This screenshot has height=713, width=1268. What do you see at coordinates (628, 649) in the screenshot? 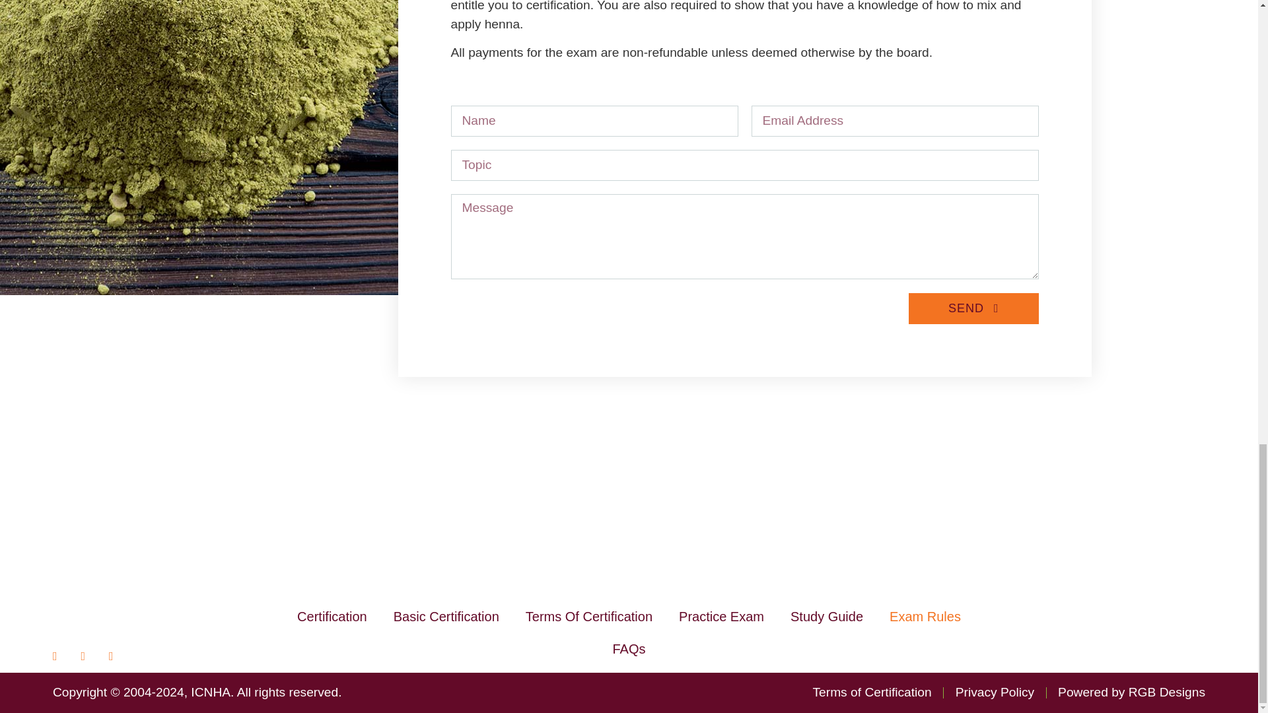
I see `FAQs` at bounding box center [628, 649].